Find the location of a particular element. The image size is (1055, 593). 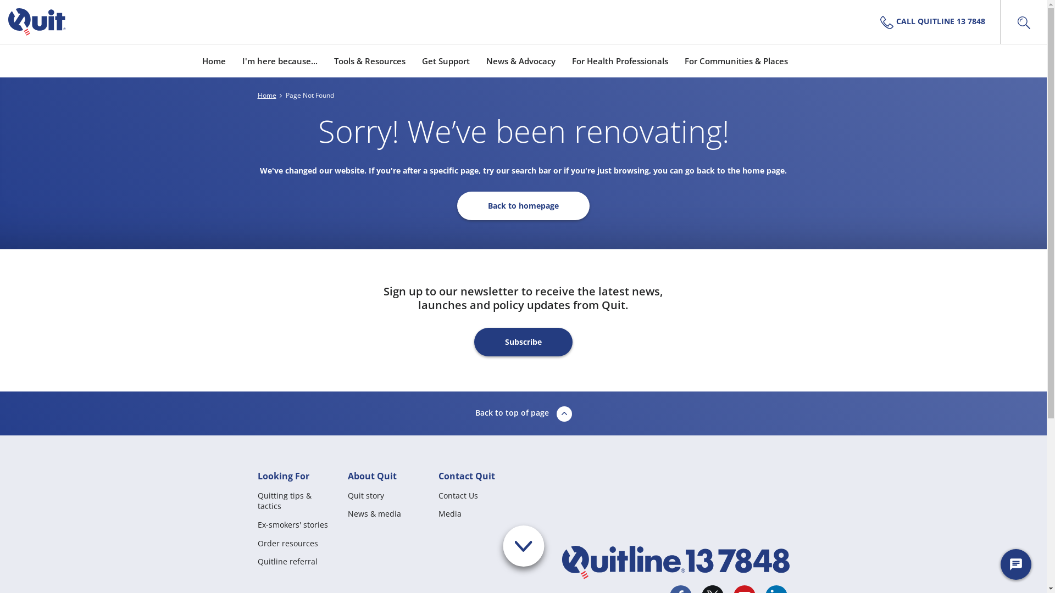

Genesys Messenger Launcher is located at coordinates (1016, 567).